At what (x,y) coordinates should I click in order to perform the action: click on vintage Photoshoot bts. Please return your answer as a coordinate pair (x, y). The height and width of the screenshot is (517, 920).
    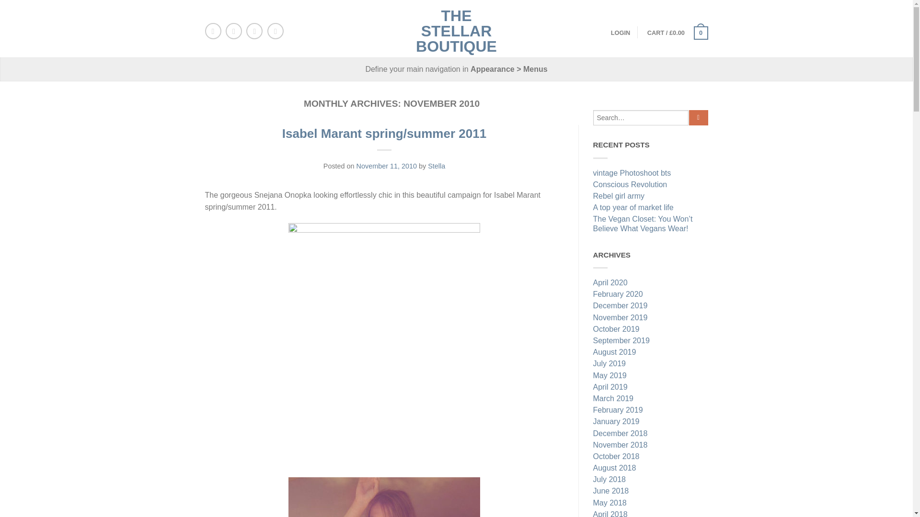
    Looking at the image, I should click on (651, 174).